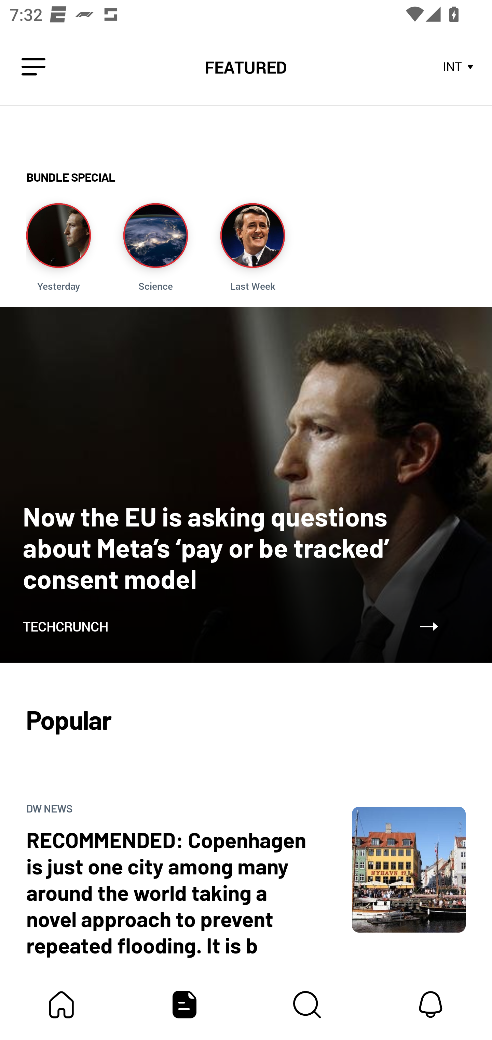 The height and width of the screenshot is (1040, 492). I want to click on Notifications, so click(430, 1004).